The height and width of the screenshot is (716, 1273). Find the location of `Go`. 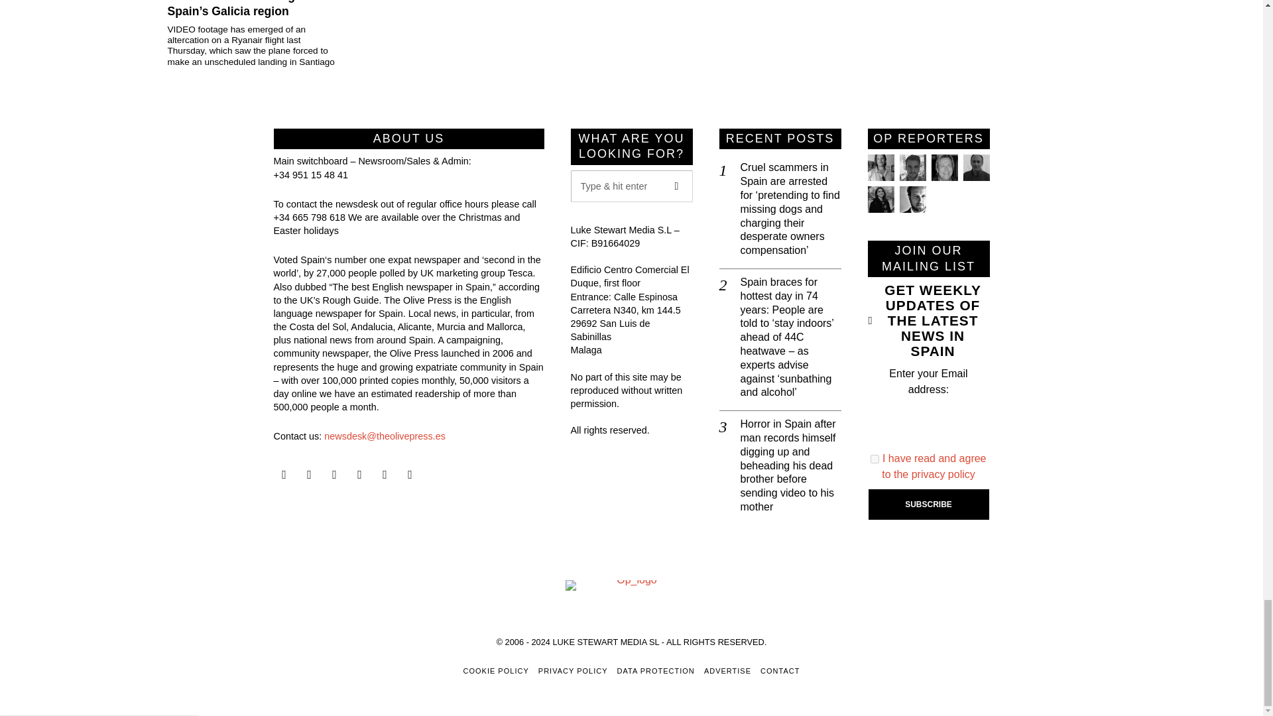

Go is located at coordinates (676, 186).